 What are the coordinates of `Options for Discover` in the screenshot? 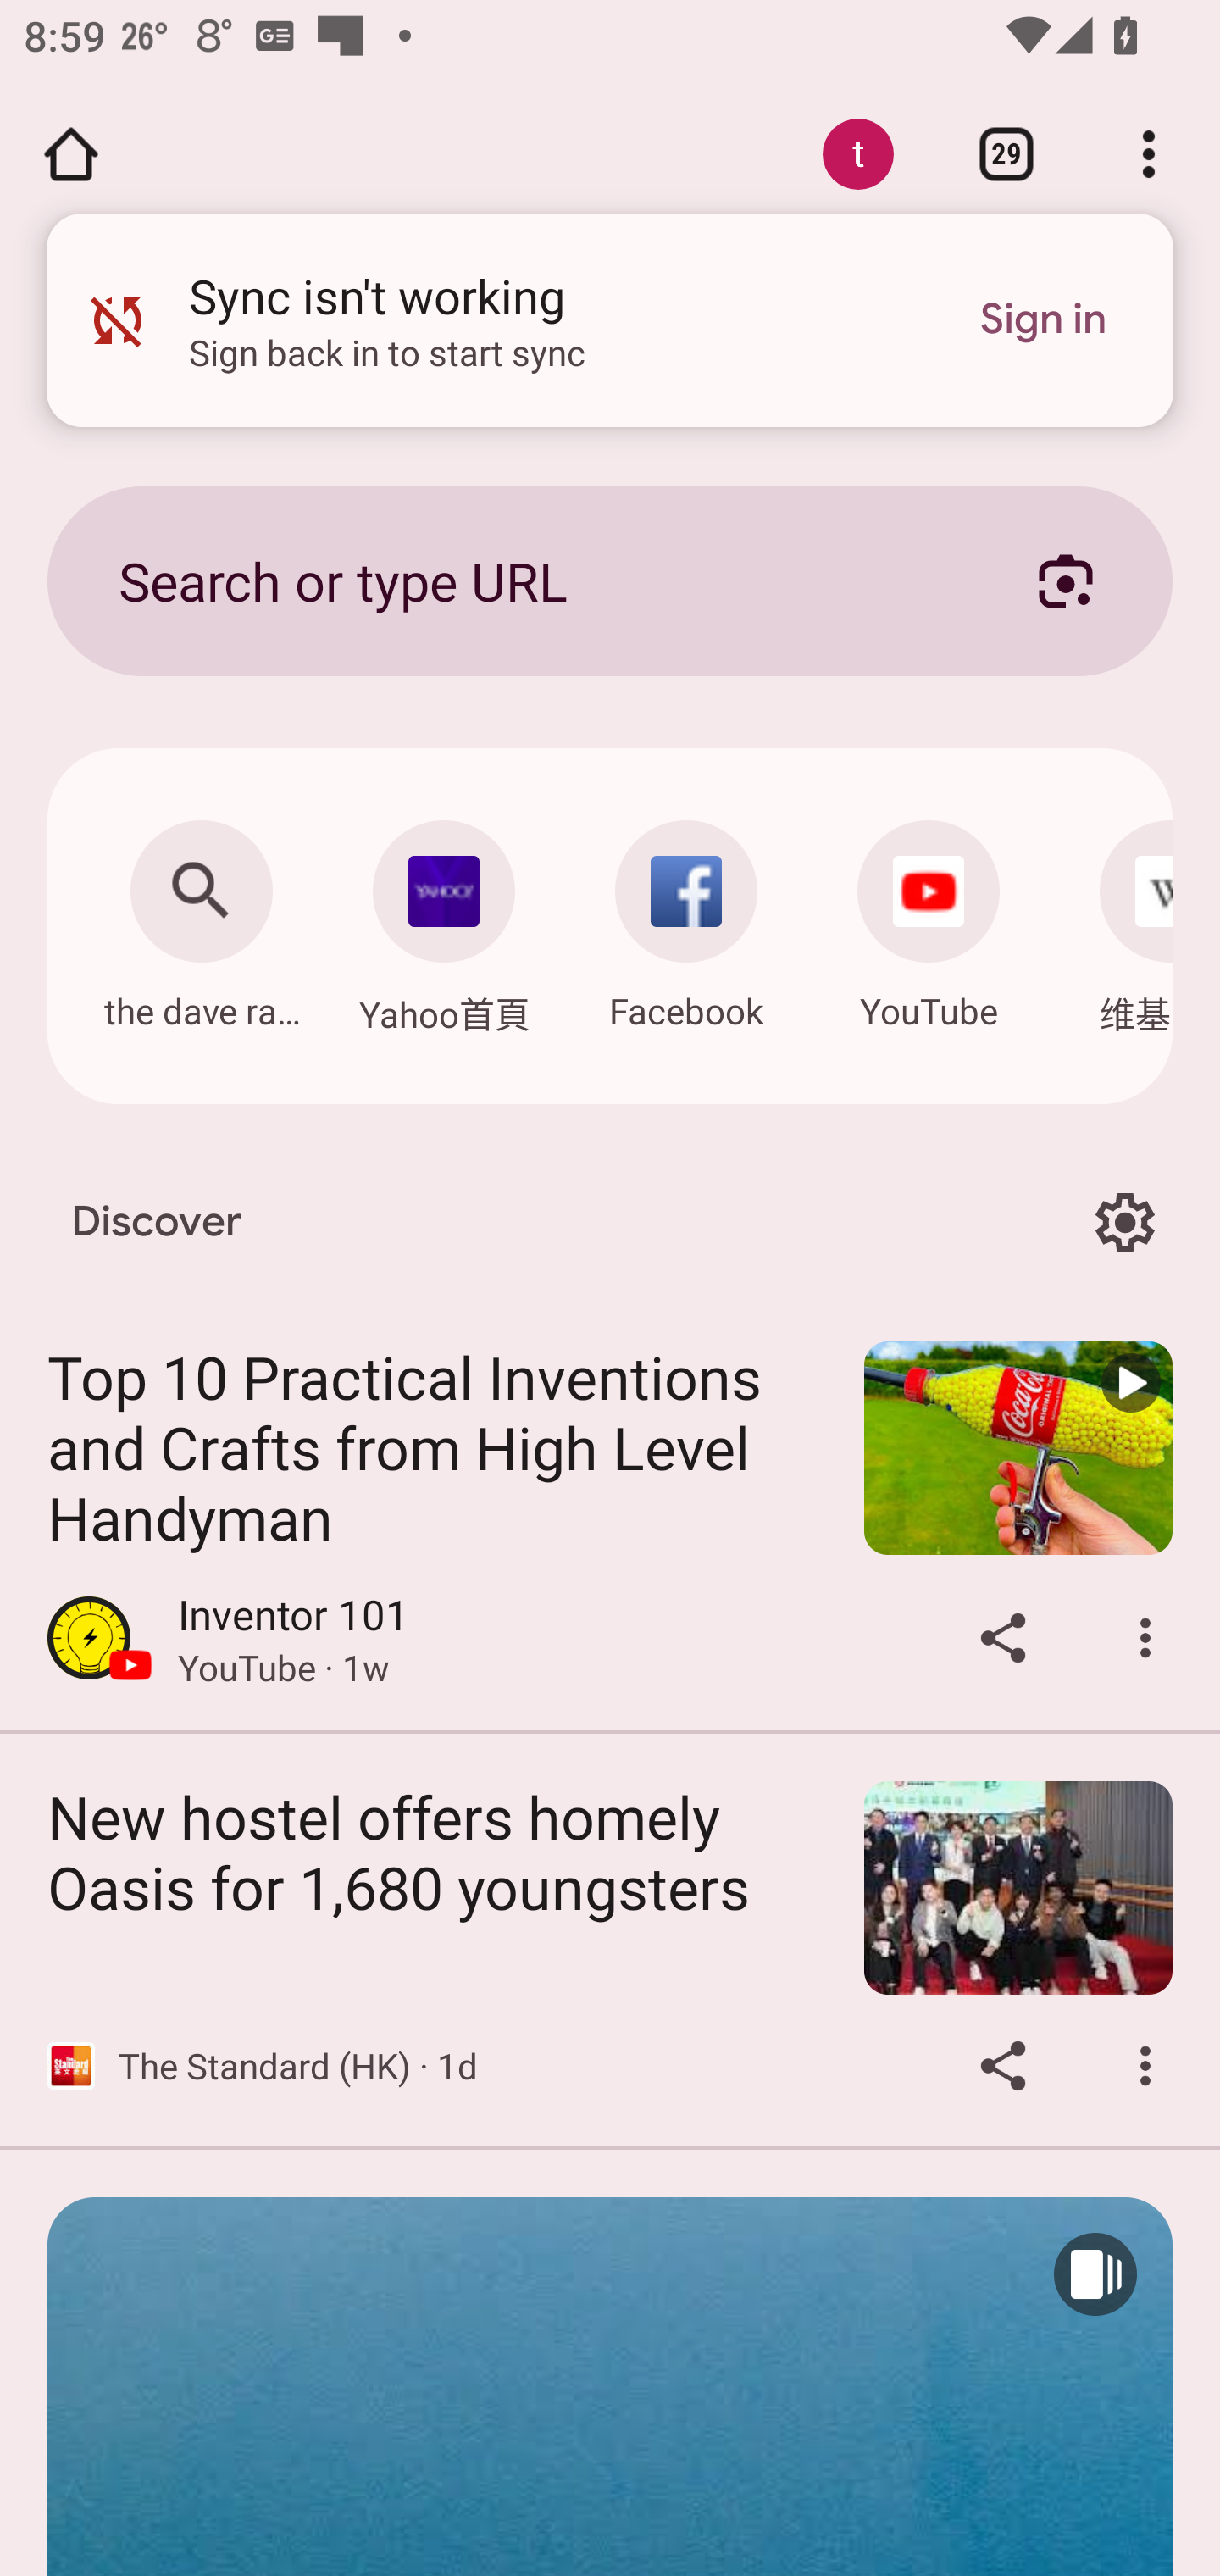 It's located at (1124, 1222).